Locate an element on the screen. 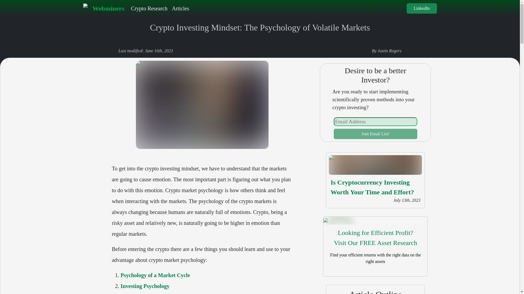  Articles is located at coordinates (422, 8).